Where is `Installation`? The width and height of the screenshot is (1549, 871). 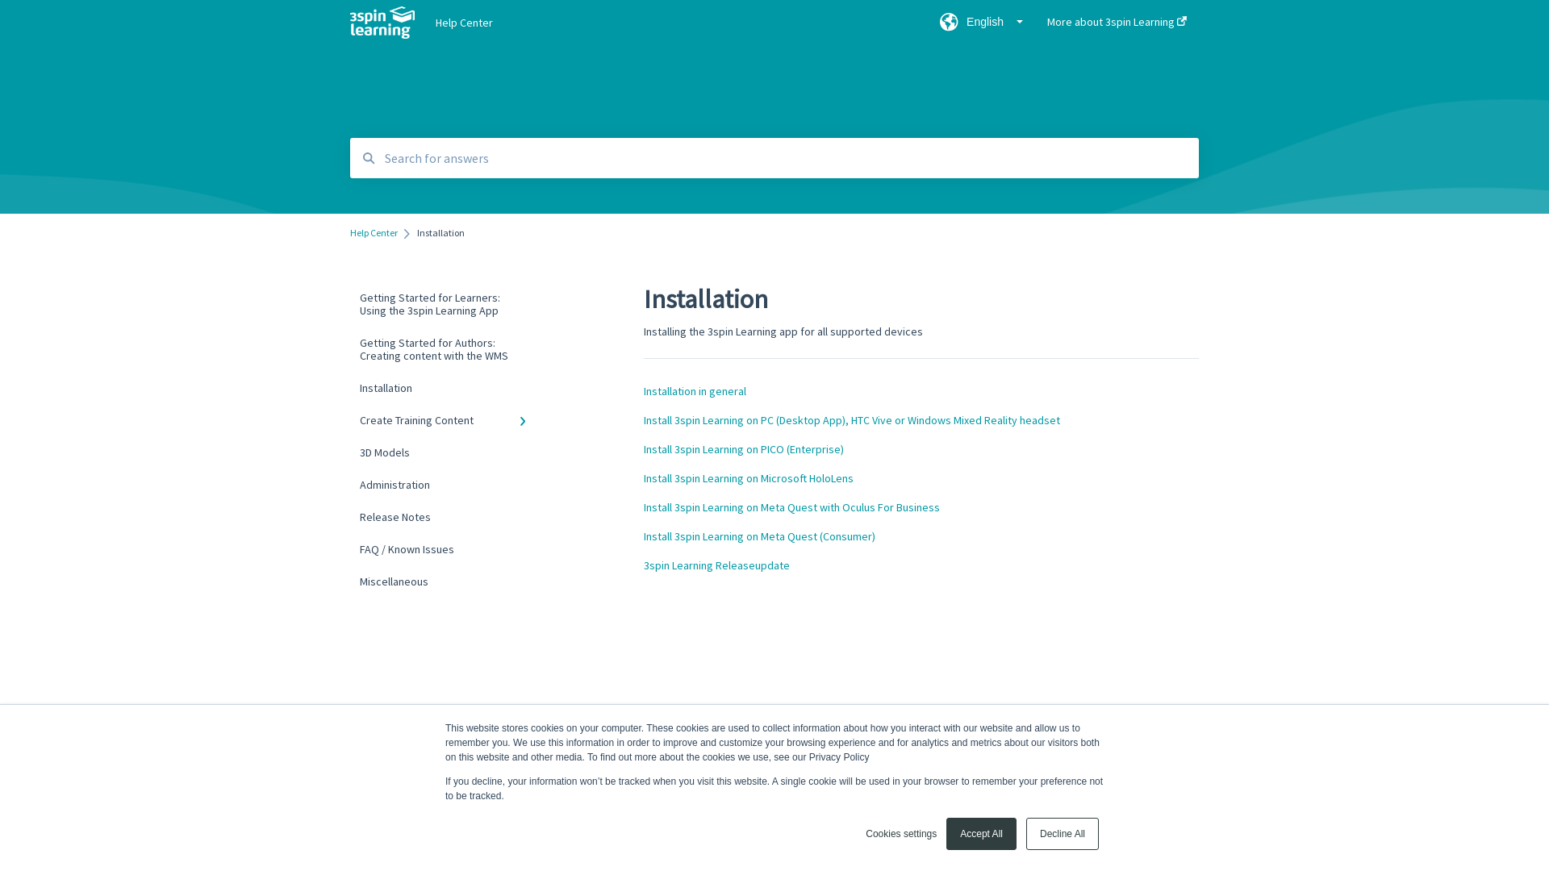 Installation is located at coordinates (447, 388).